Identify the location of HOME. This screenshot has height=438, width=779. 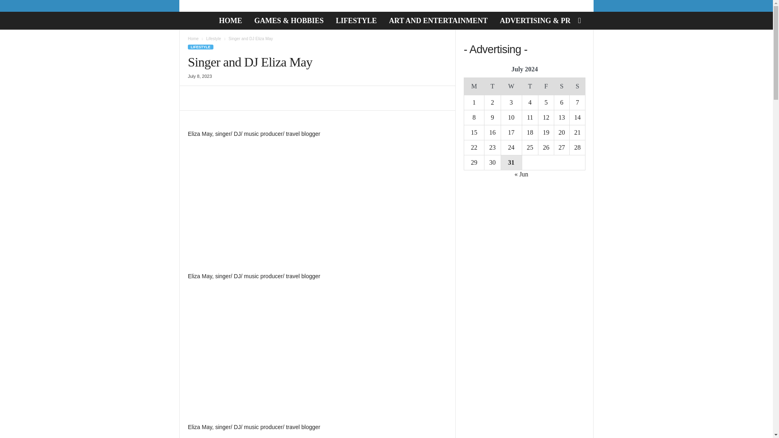
(230, 21).